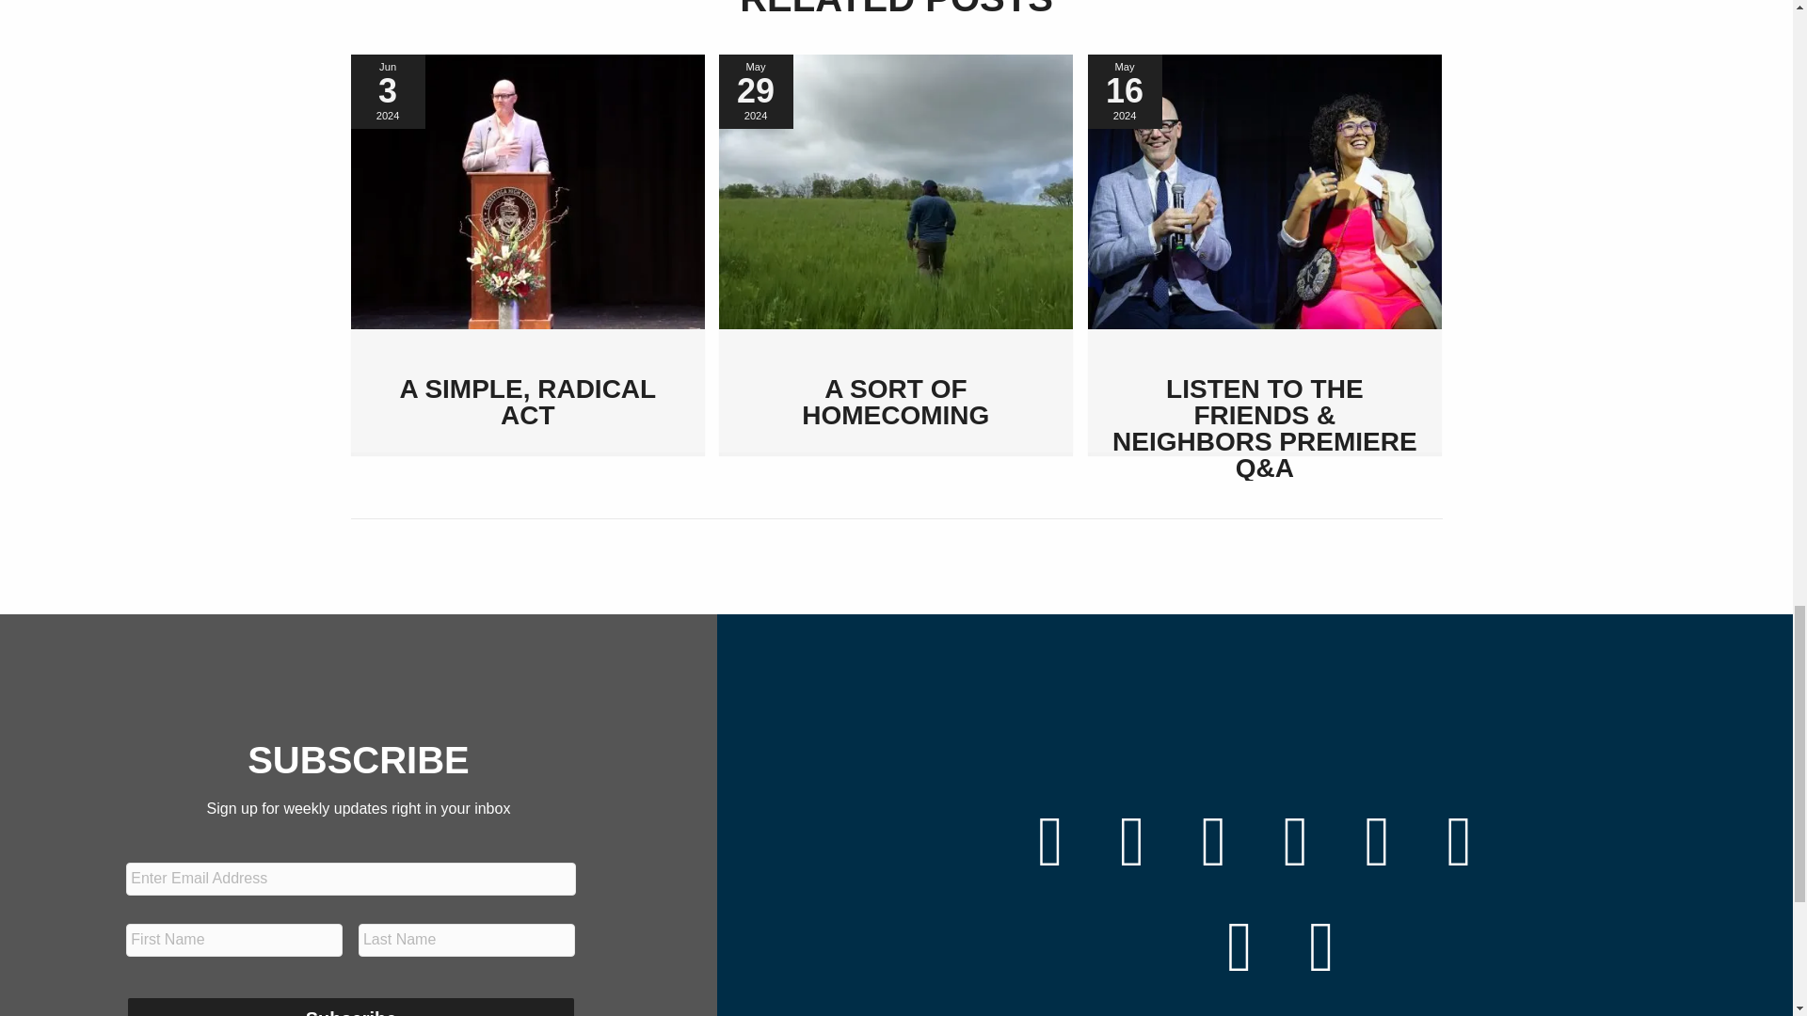  Describe the element at coordinates (896, 254) in the screenshot. I see `View Box Content` at that location.